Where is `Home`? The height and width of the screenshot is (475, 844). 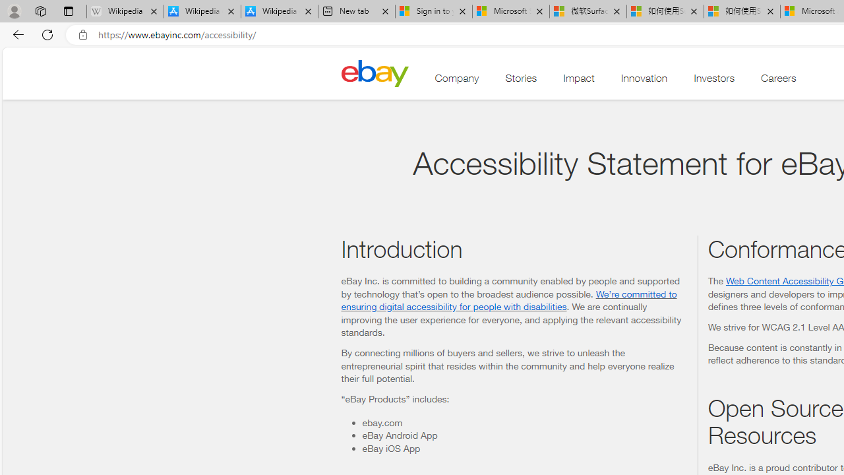
Home is located at coordinates (375, 73).